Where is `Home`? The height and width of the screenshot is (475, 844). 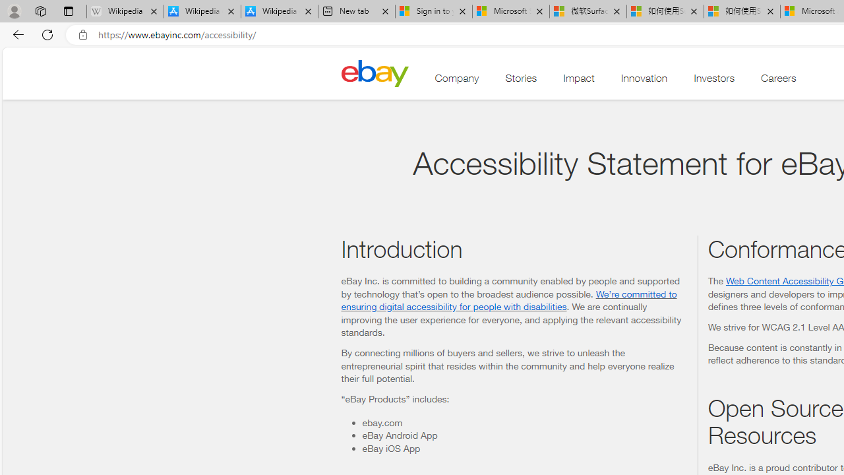
Home is located at coordinates (375, 73).